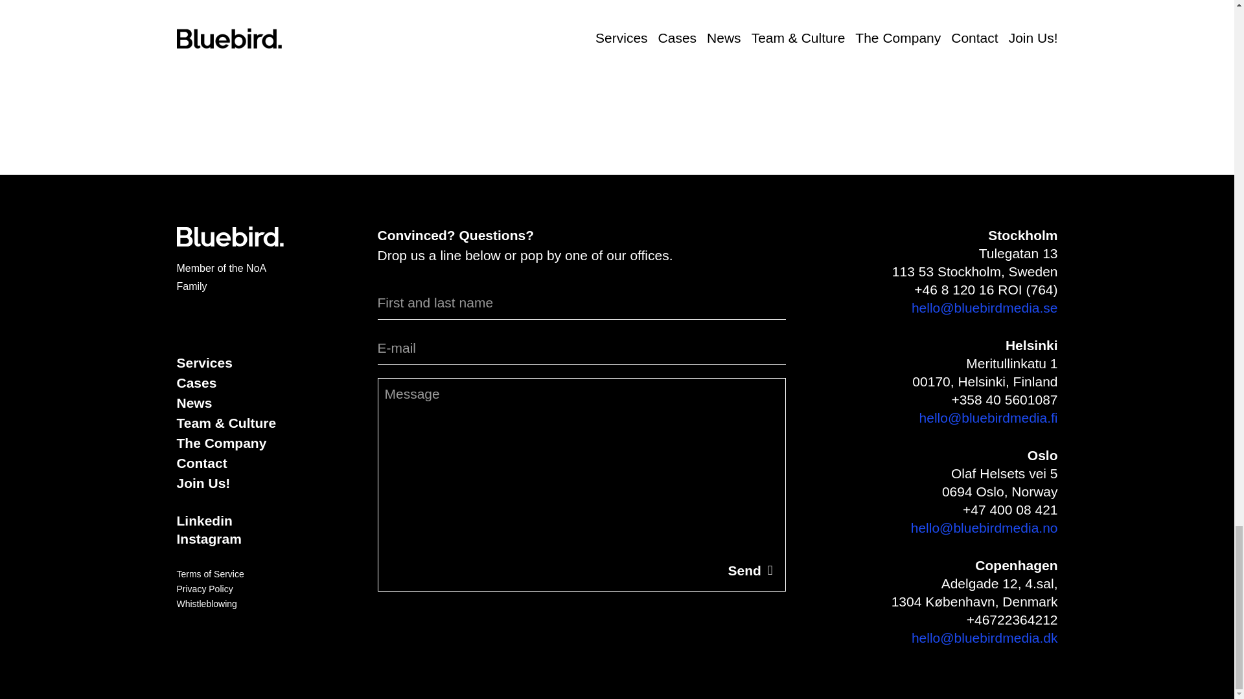 The width and height of the screenshot is (1244, 699). What do you see at coordinates (203, 520) in the screenshot?
I see `Linkedin` at bounding box center [203, 520].